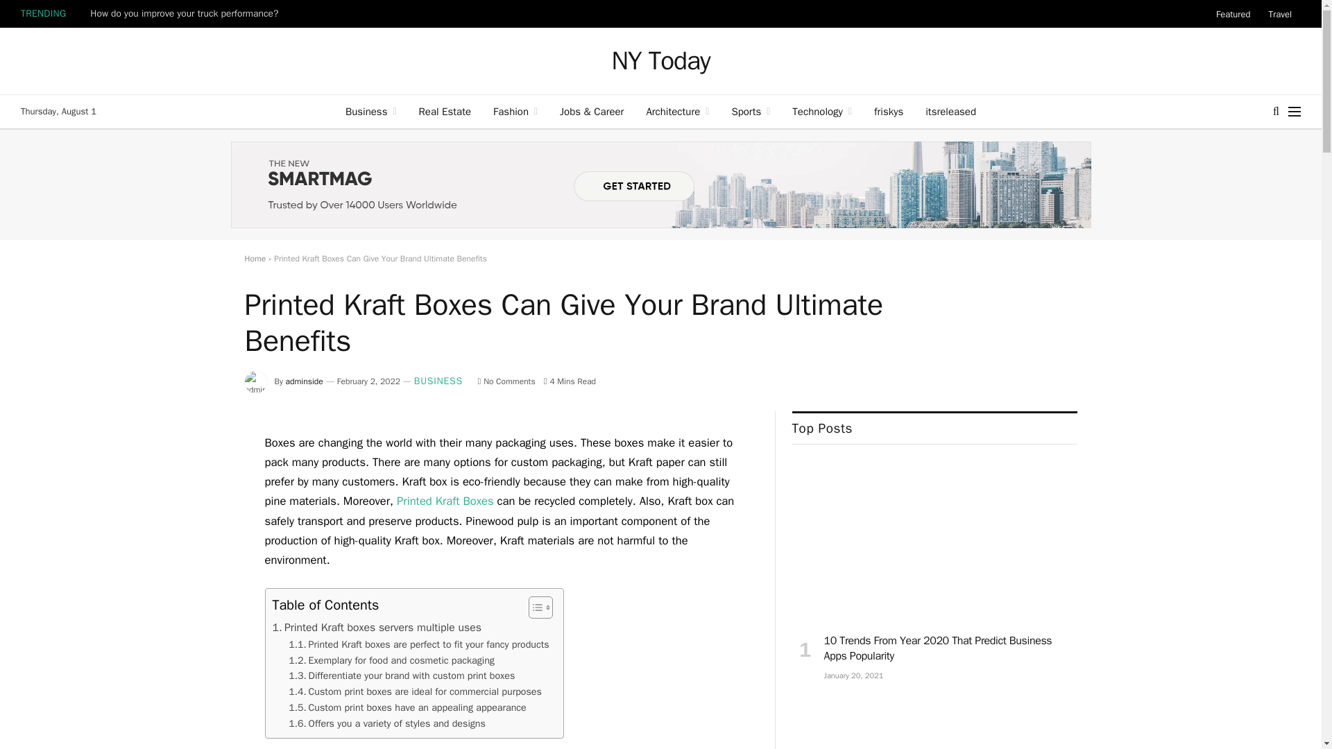 Image resolution: width=1332 pixels, height=749 pixels. What do you see at coordinates (391, 660) in the screenshot?
I see `Exemplary for food and cosmetic packaging` at bounding box center [391, 660].